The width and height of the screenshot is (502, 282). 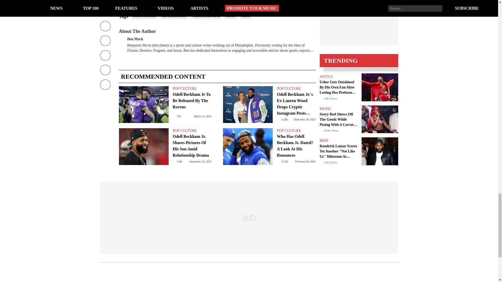 What do you see at coordinates (296, 146) in the screenshot?
I see `Who Has Odell Beckham Jr. Dated? A Look At His Romances` at bounding box center [296, 146].